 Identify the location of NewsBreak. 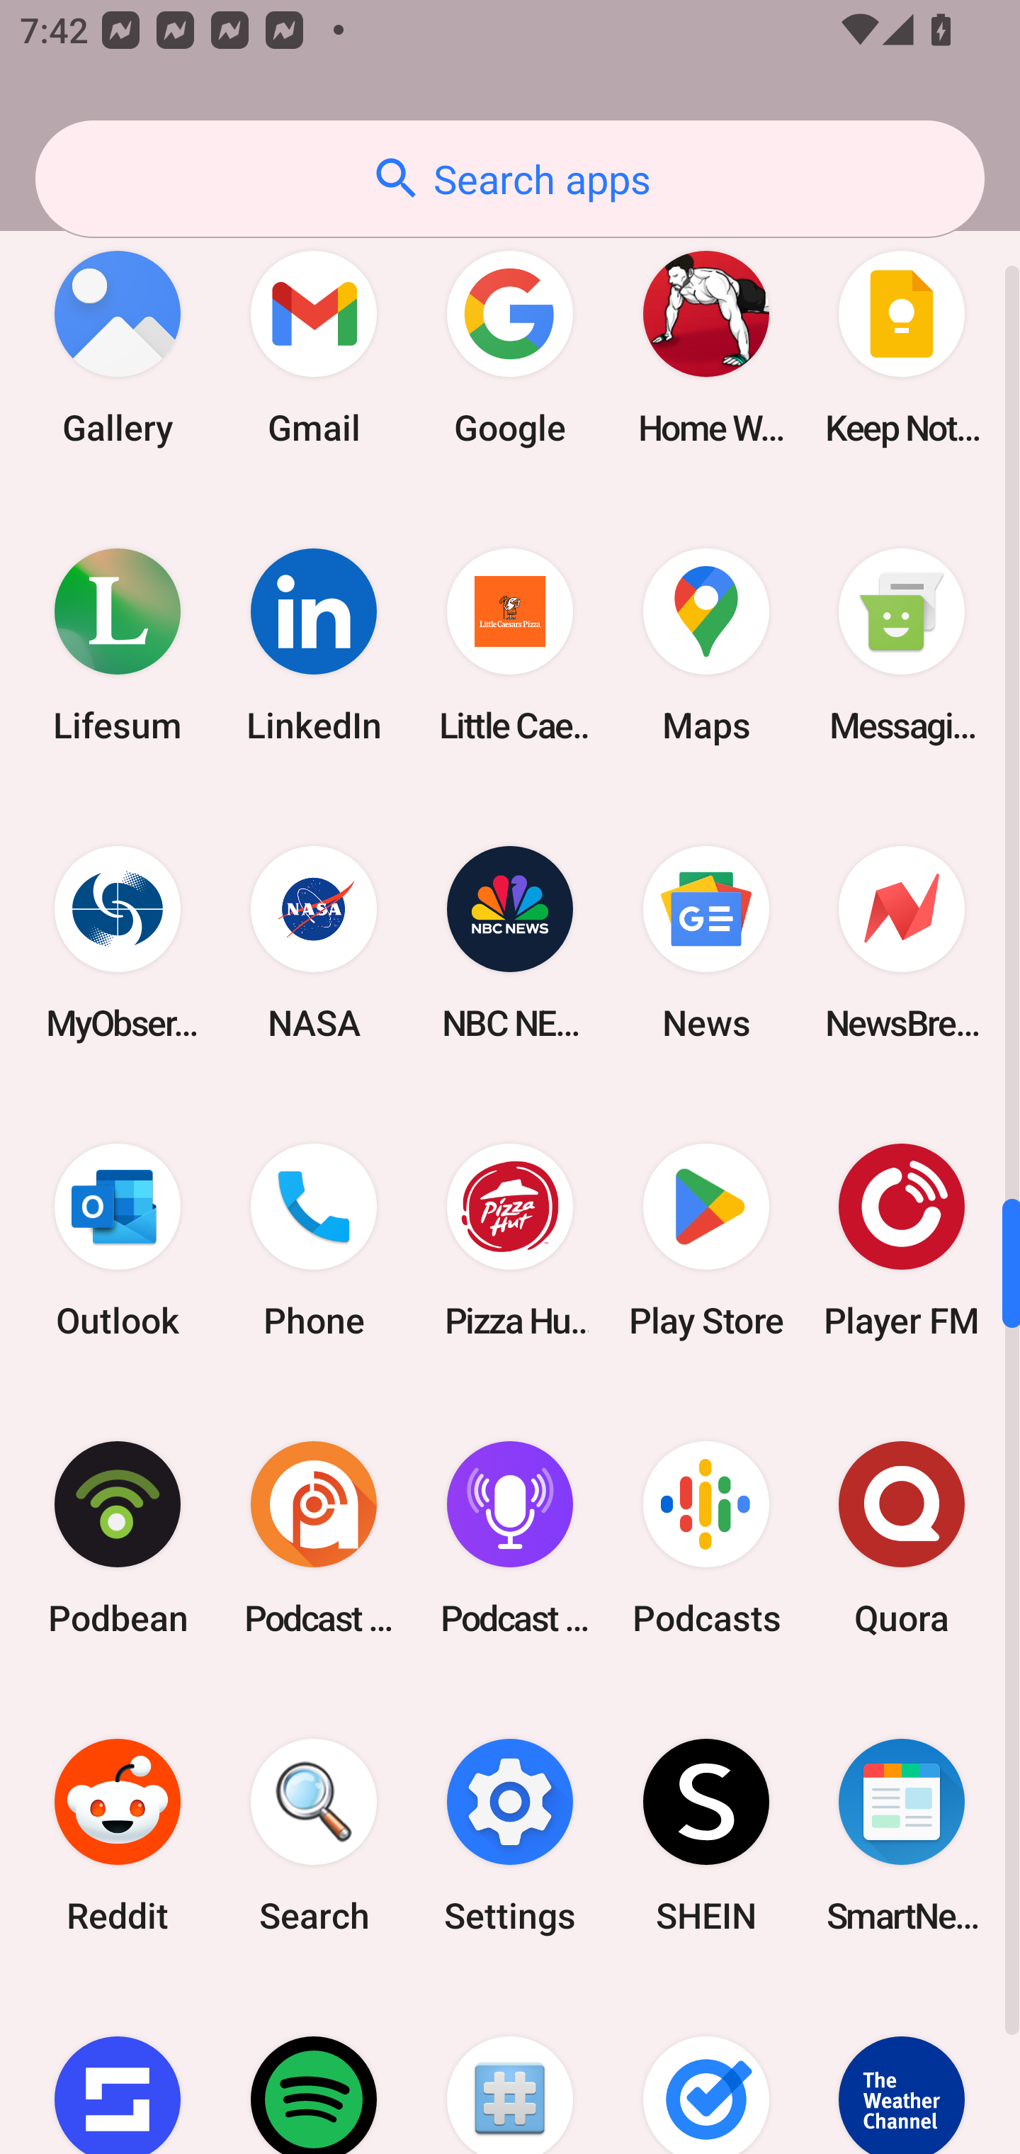
(902, 943).